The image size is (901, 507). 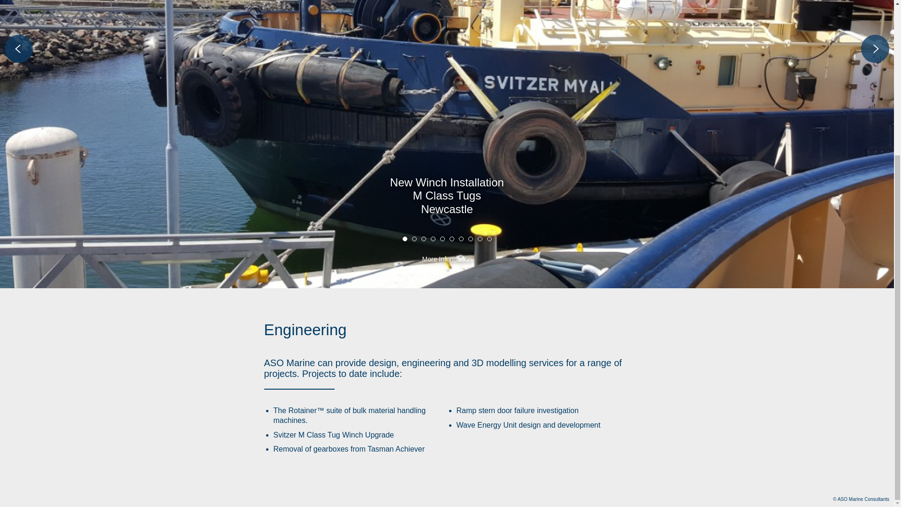 What do you see at coordinates (414, 239) in the screenshot?
I see `2` at bounding box center [414, 239].